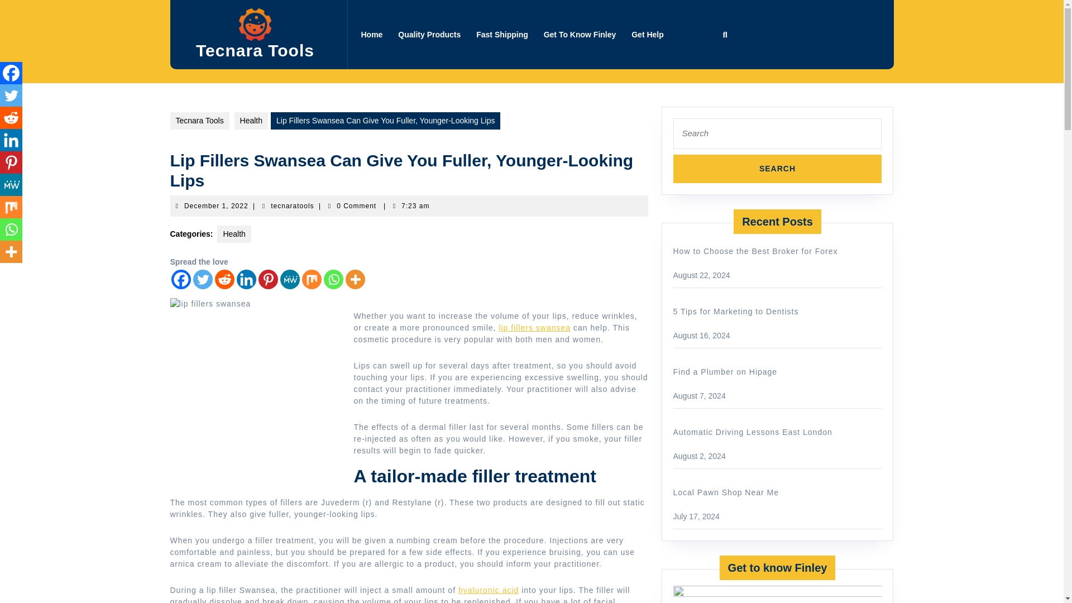  Describe the element at coordinates (371, 35) in the screenshot. I see `Reddit` at that location.